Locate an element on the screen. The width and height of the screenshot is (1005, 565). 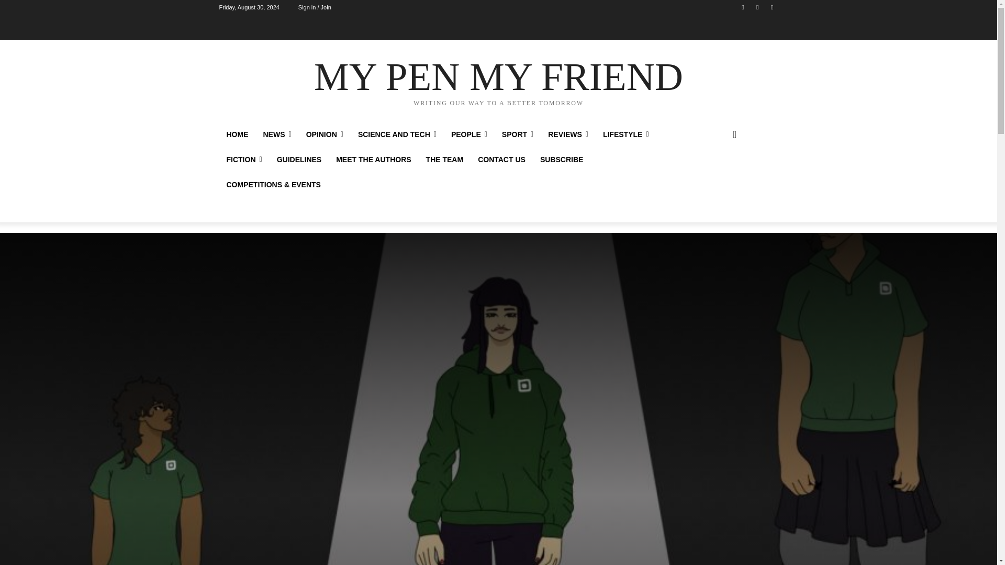
MY PEN MY FRIEND is located at coordinates (498, 81).